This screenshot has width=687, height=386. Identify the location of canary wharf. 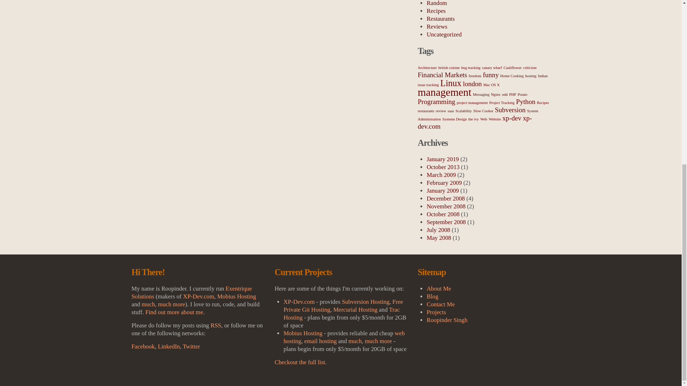
(492, 68).